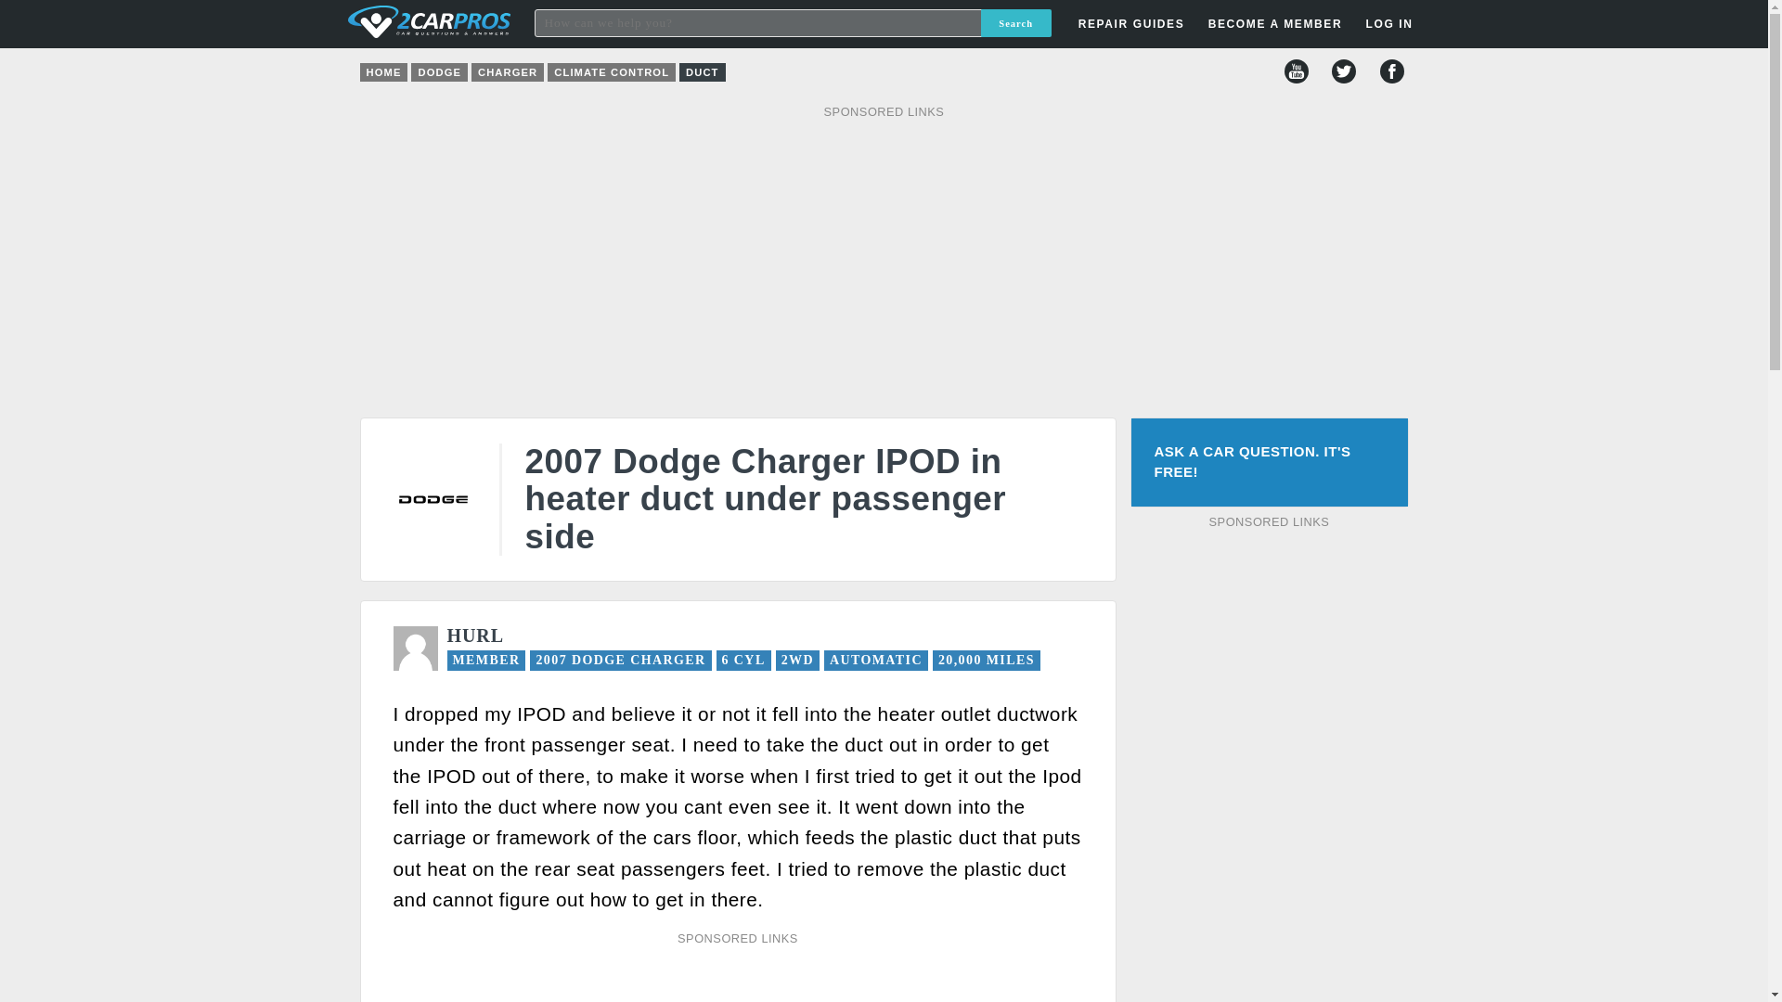  What do you see at coordinates (1268, 462) in the screenshot?
I see `ASK A CAR QUESTION. IT'S FREE!` at bounding box center [1268, 462].